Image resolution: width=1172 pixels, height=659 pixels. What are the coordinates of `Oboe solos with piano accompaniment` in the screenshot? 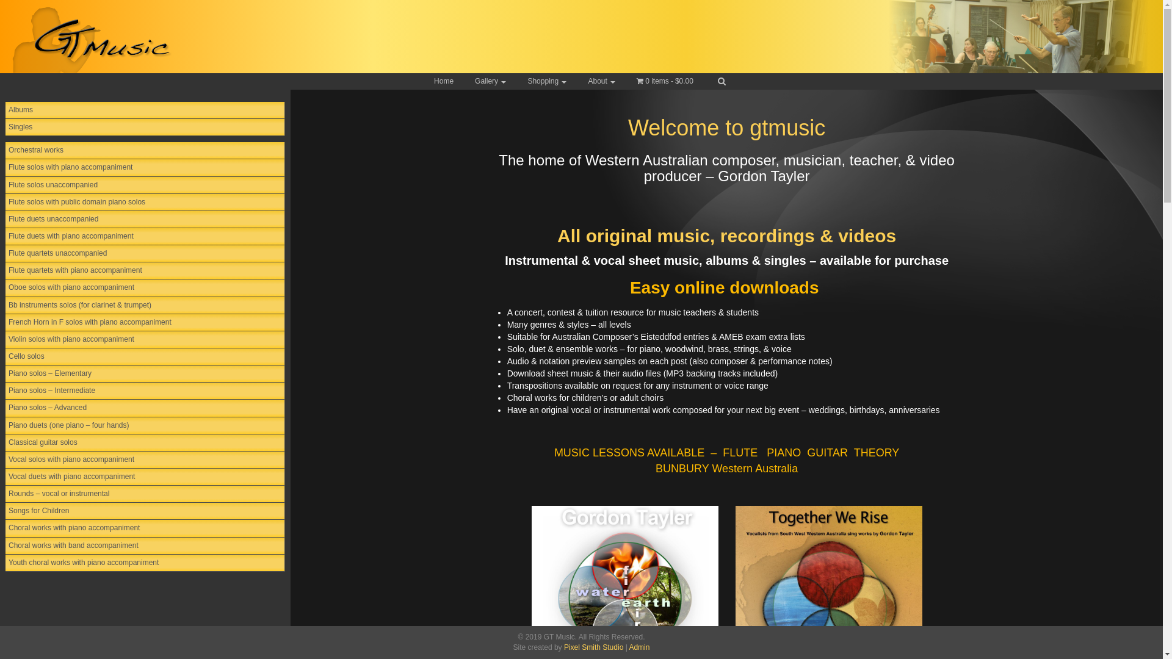 It's located at (145, 288).